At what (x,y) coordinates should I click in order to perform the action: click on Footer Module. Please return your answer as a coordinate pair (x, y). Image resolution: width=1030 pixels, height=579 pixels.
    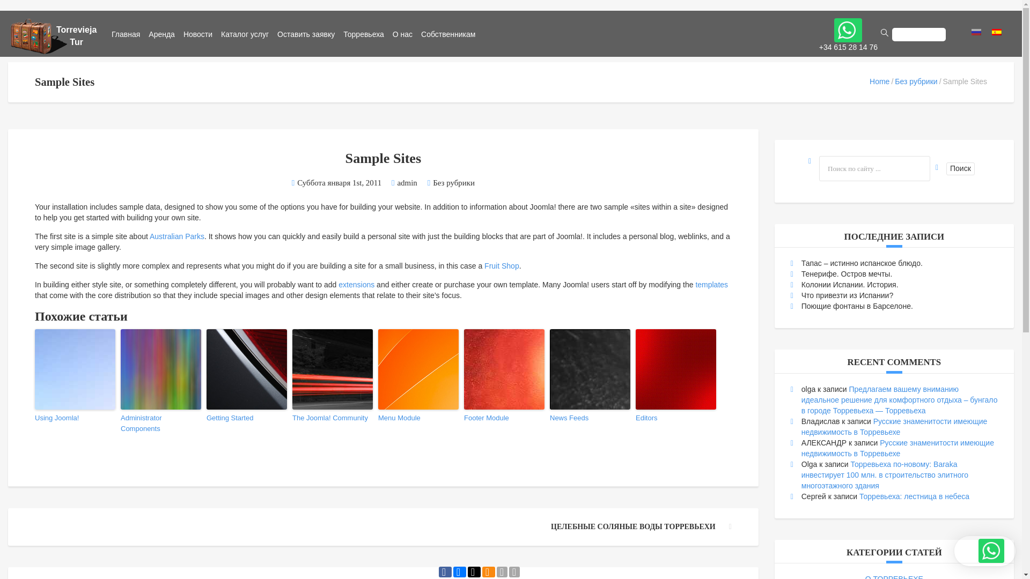
    Looking at the image, I should click on (504, 418).